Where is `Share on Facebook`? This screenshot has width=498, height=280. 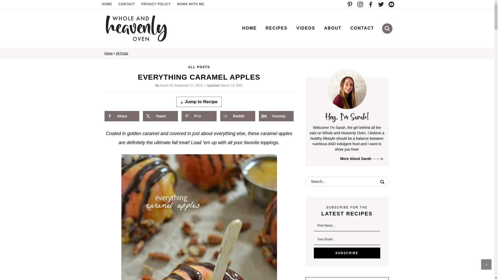
Share on Facebook is located at coordinates (121, 116).